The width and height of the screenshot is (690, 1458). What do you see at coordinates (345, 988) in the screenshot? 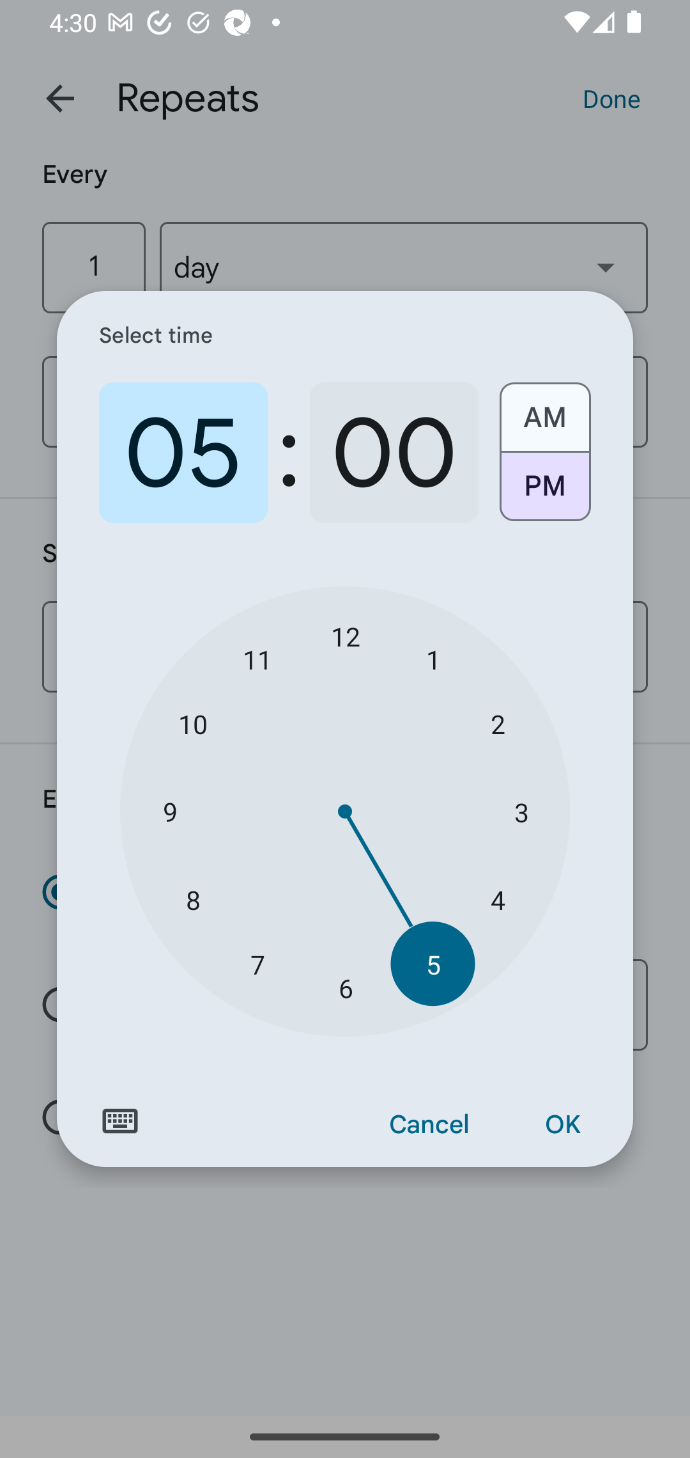
I see `6 6 o'clock` at bounding box center [345, 988].